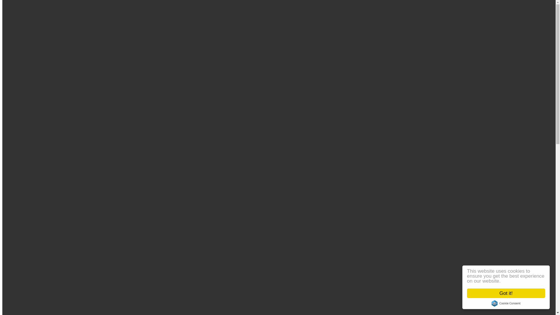  I want to click on Got it!, so click(506, 293).